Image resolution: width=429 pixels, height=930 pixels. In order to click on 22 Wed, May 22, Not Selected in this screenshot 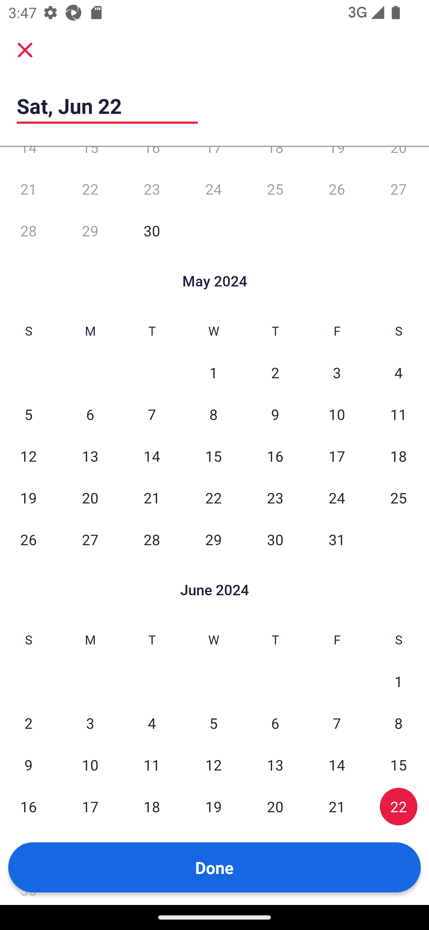, I will do `click(213, 498)`.